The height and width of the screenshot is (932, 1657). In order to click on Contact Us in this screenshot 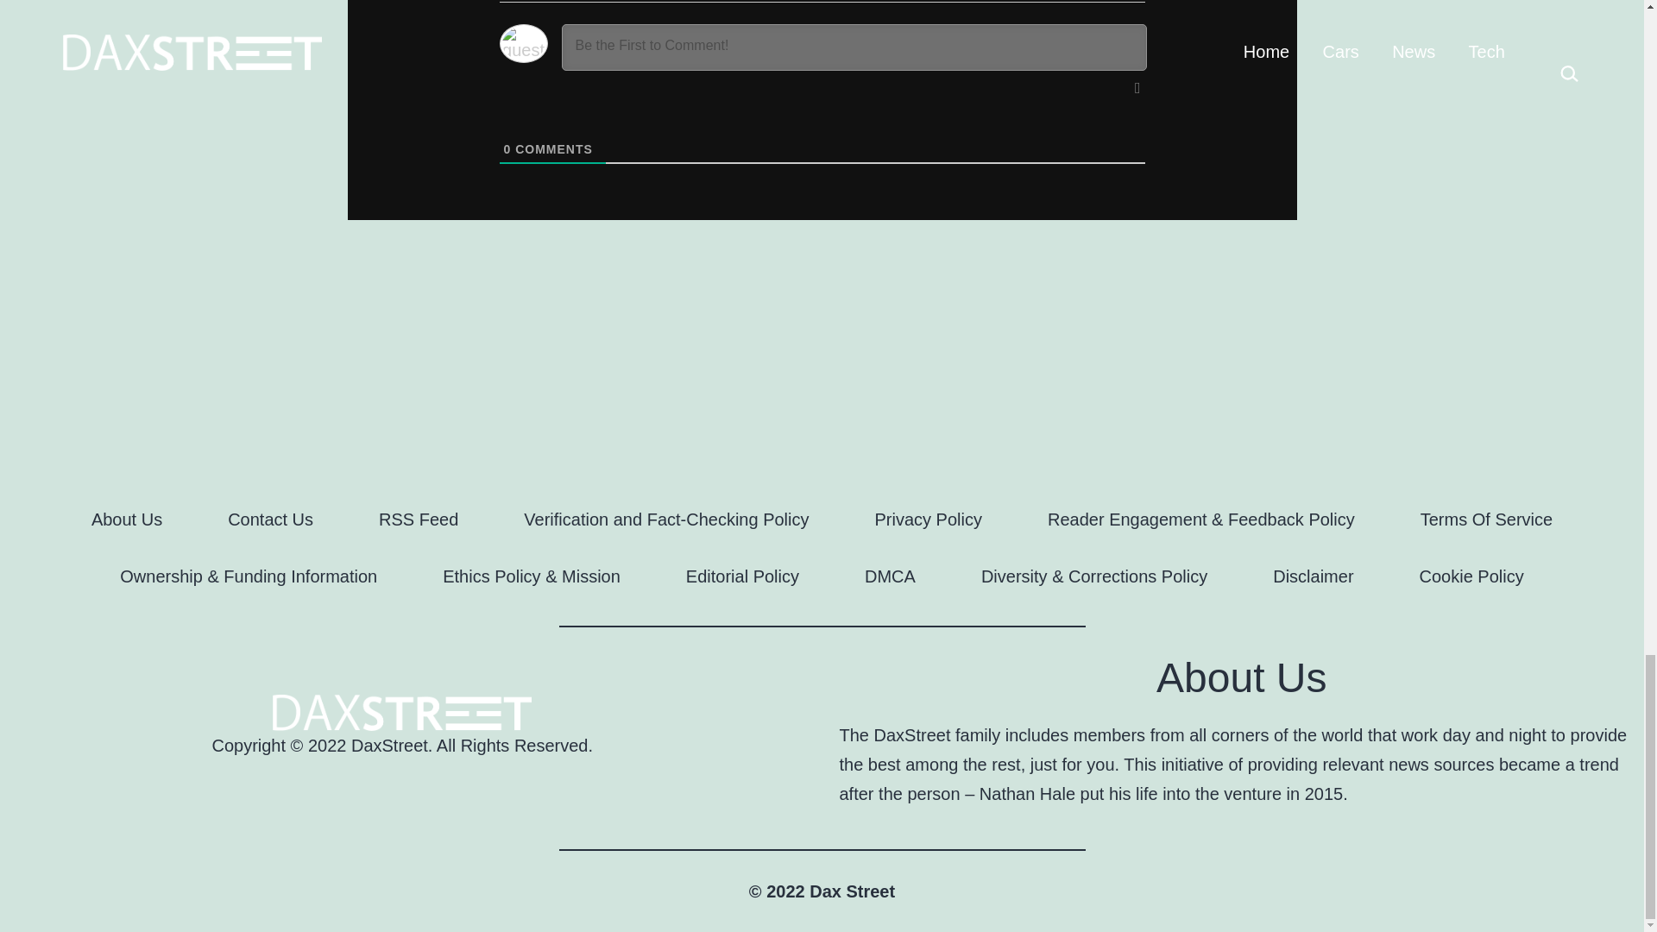, I will do `click(269, 519)`.